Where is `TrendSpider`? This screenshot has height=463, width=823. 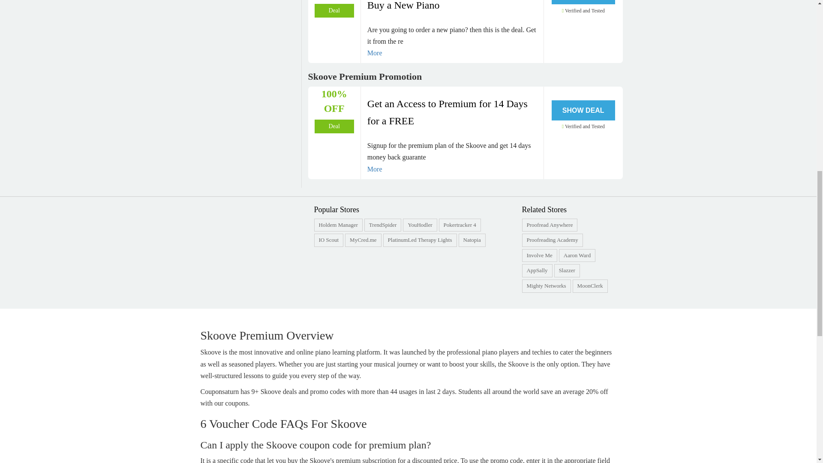 TrendSpider is located at coordinates (382, 225).